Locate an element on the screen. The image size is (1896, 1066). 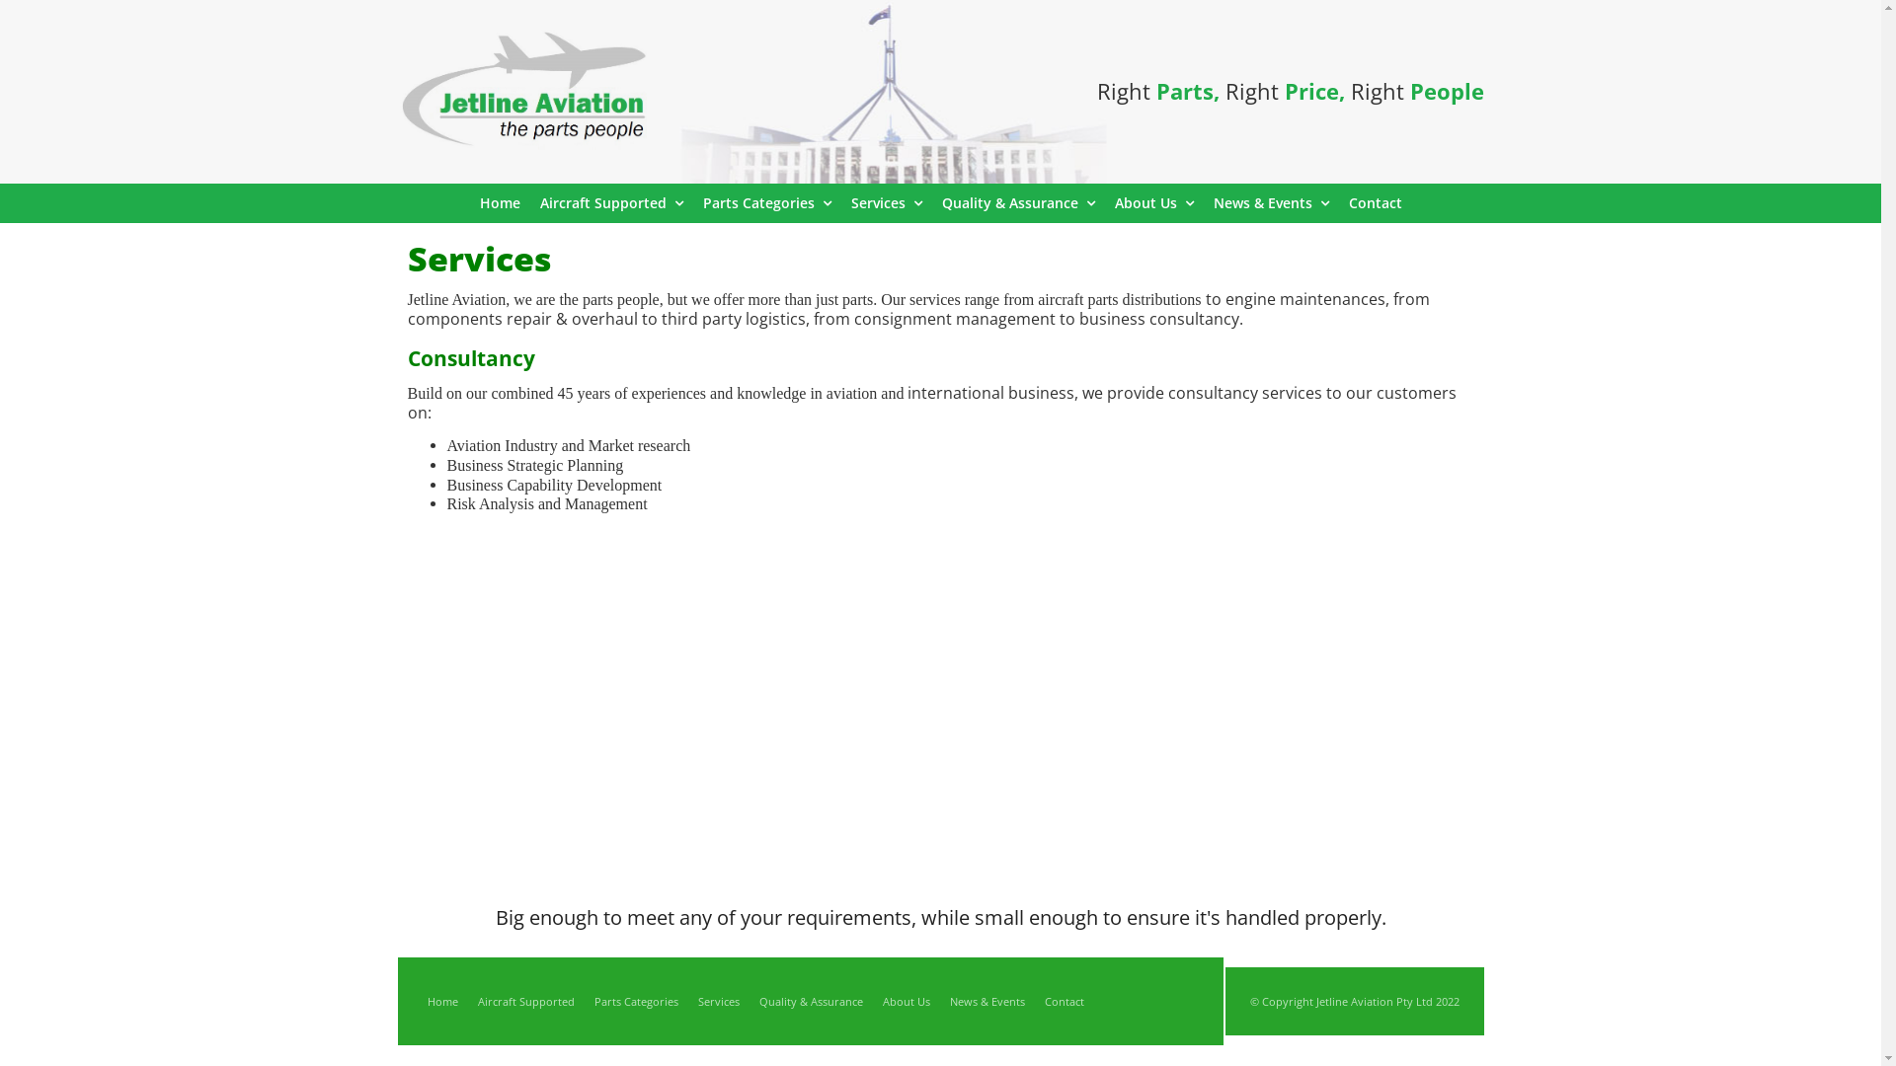
Quality & Assurance is located at coordinates (1019, 203).